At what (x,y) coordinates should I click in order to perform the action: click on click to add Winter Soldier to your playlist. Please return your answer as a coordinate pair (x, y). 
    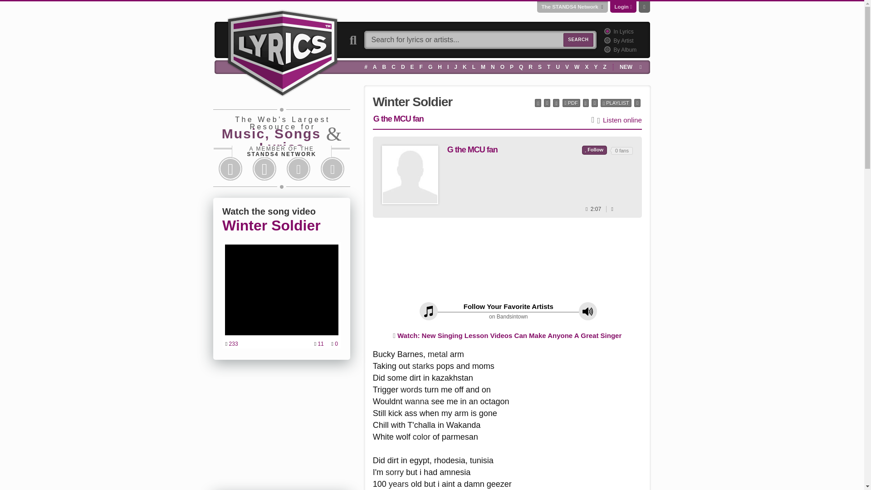
    Looking at the image, I should click on (616, 103).